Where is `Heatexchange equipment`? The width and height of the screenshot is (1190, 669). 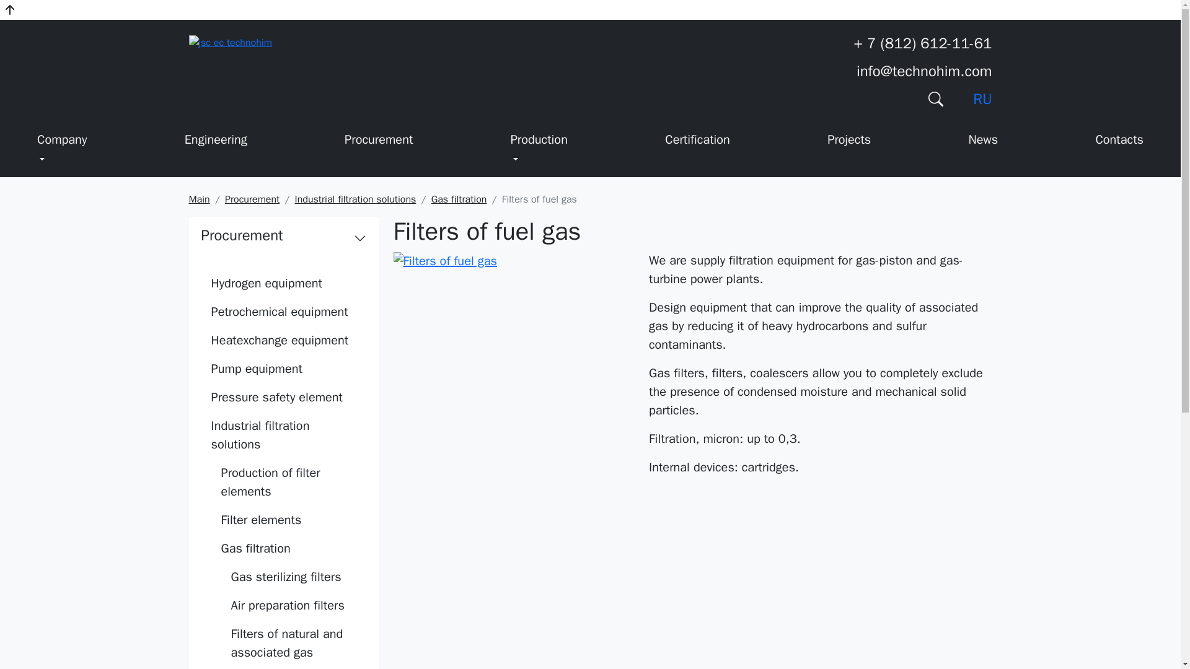 Heatexchange equipment is located at coordinates (283, 341).